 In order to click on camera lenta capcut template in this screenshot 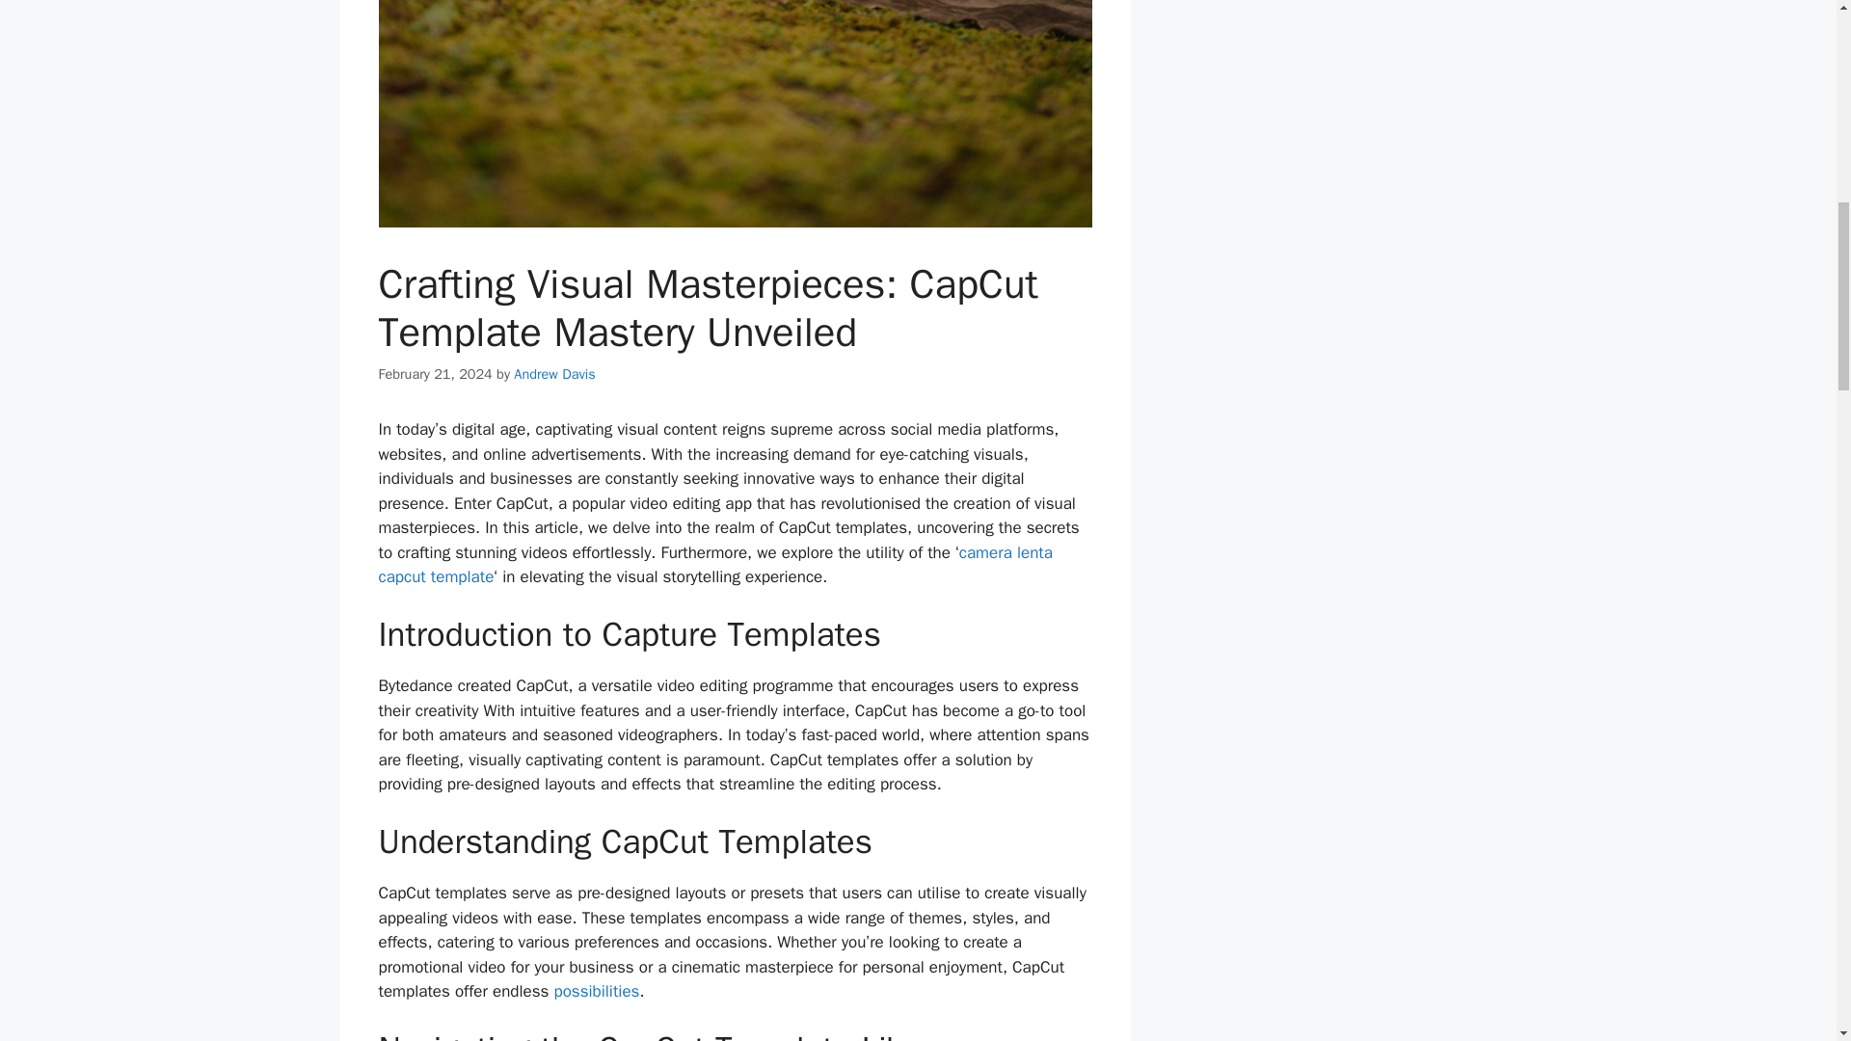, I will do `click(713, 565)`.